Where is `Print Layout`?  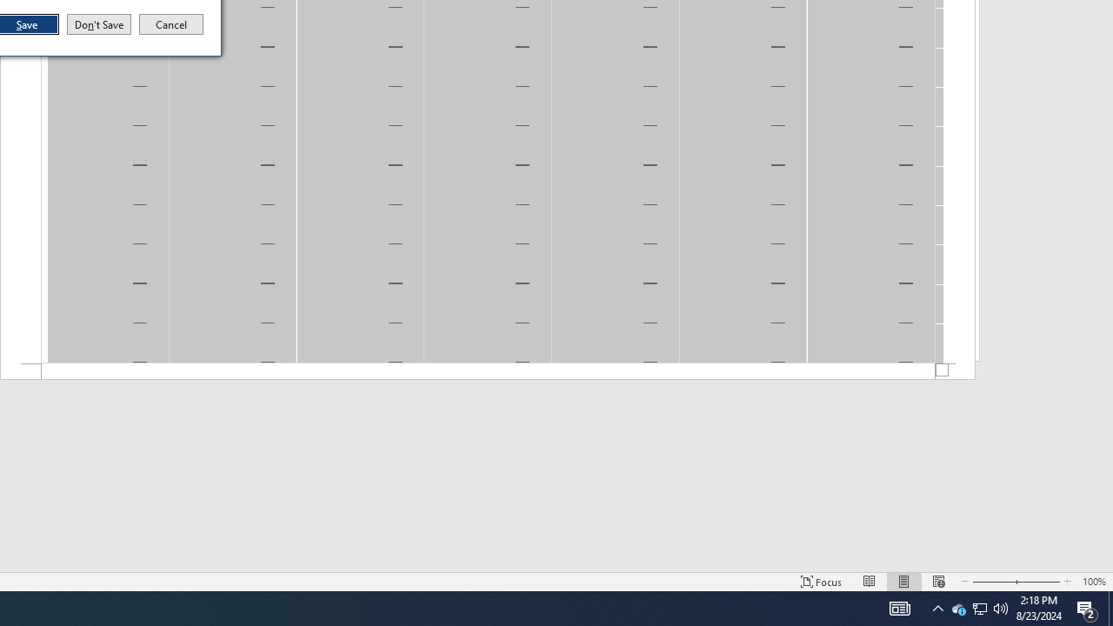
Print Layout is located at coordinates (979, 609).